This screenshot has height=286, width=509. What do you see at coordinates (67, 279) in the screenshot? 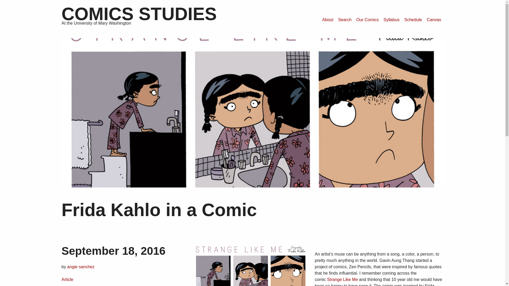
I see `Article` at bounding box center [67, 279].